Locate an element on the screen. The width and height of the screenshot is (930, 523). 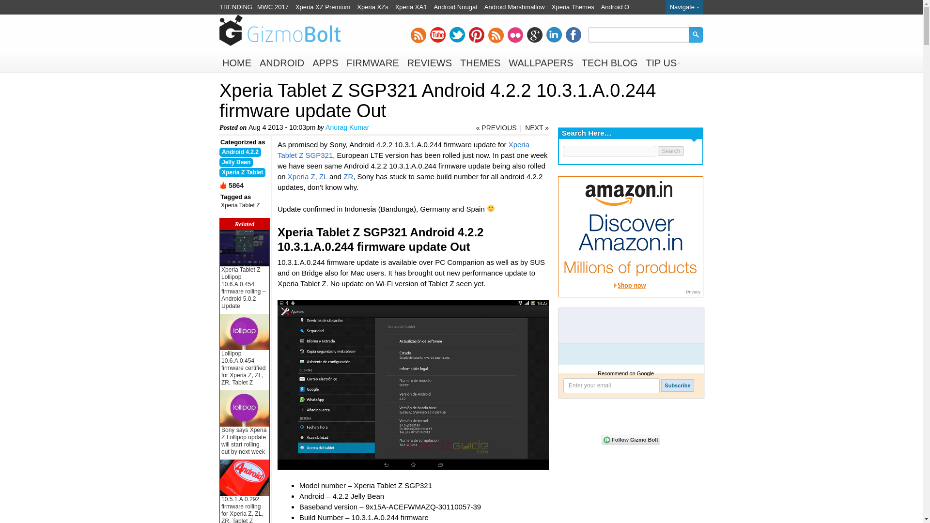
twitter is located at coordinates (457, 35).